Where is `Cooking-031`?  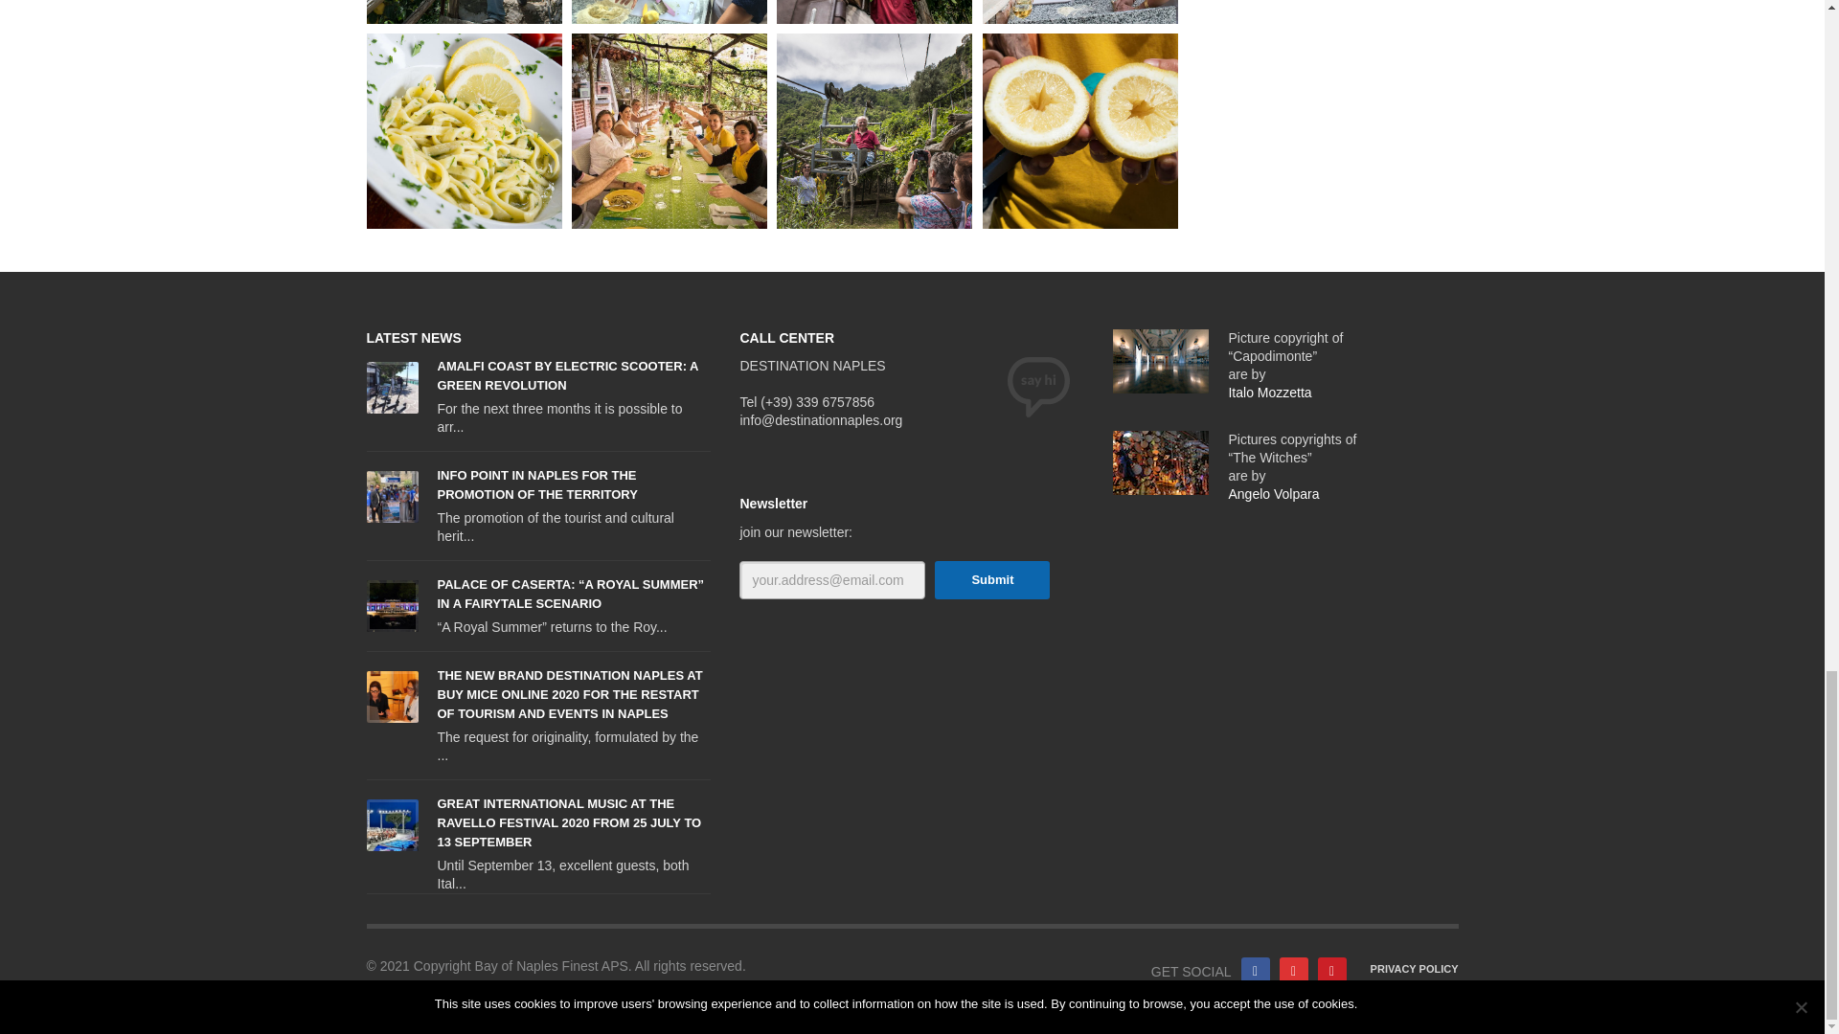 Cooking-031 is located at coordinates (669, 11).